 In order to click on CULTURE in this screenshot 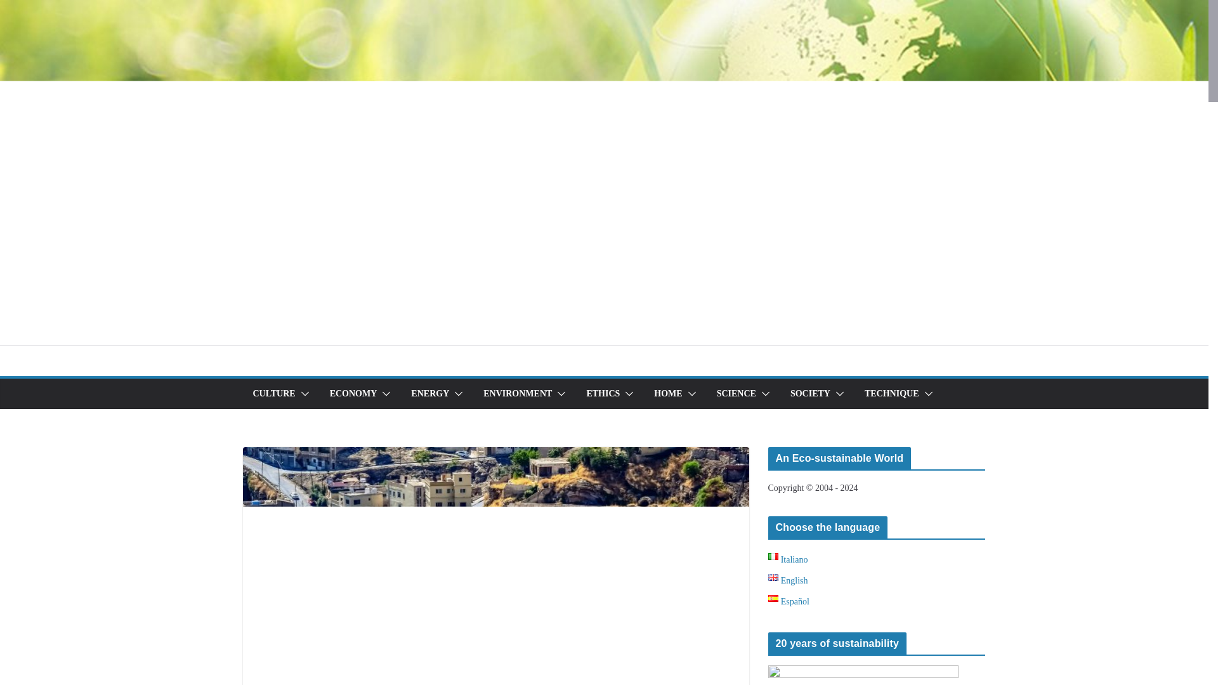, I will do `click(273, 393)`.